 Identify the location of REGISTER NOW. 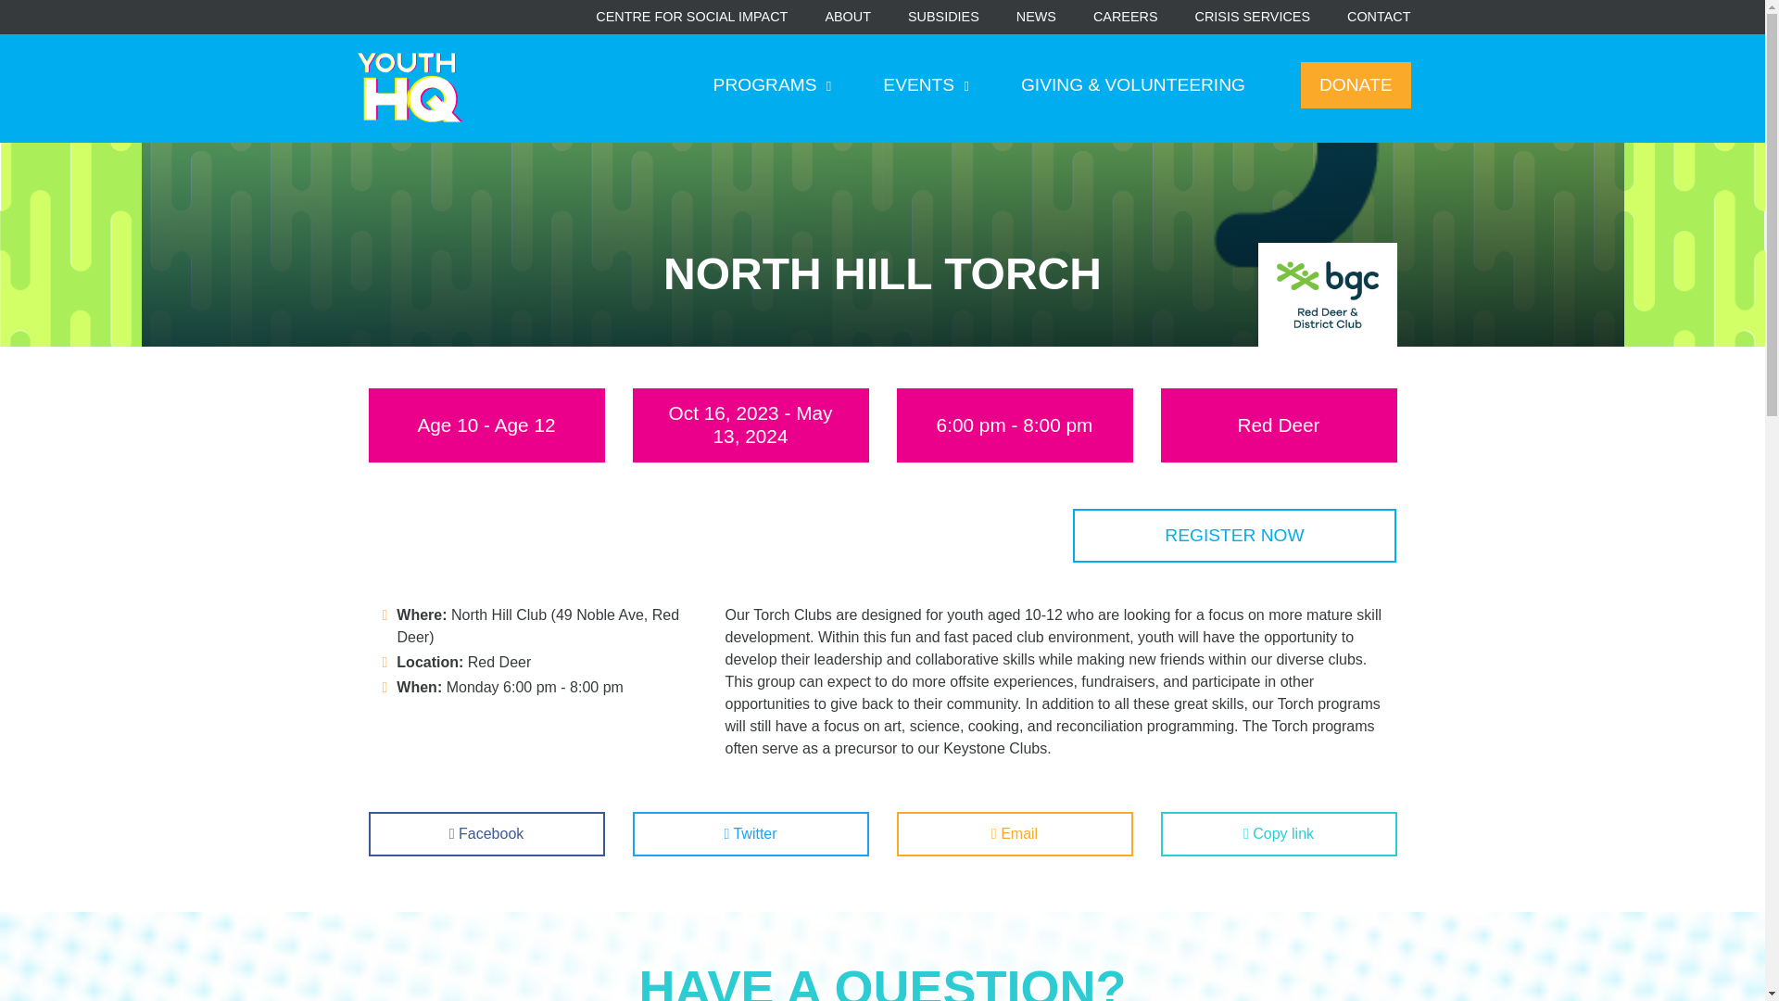
(1234, 535).